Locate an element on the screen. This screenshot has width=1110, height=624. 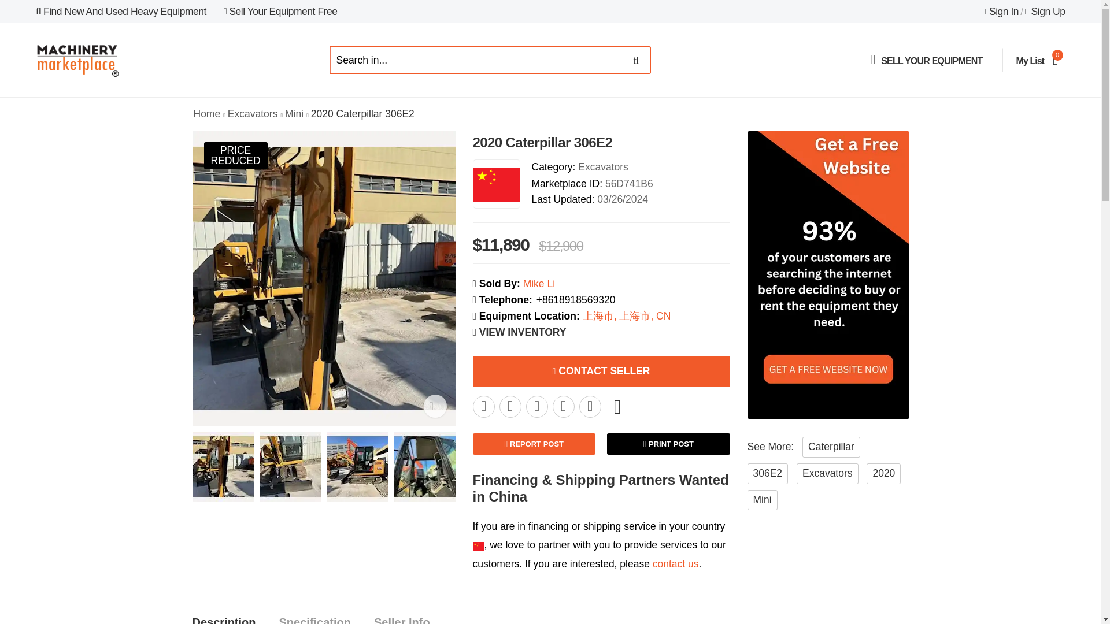
CONTACT SELLER is located at coordinates (601, 371).